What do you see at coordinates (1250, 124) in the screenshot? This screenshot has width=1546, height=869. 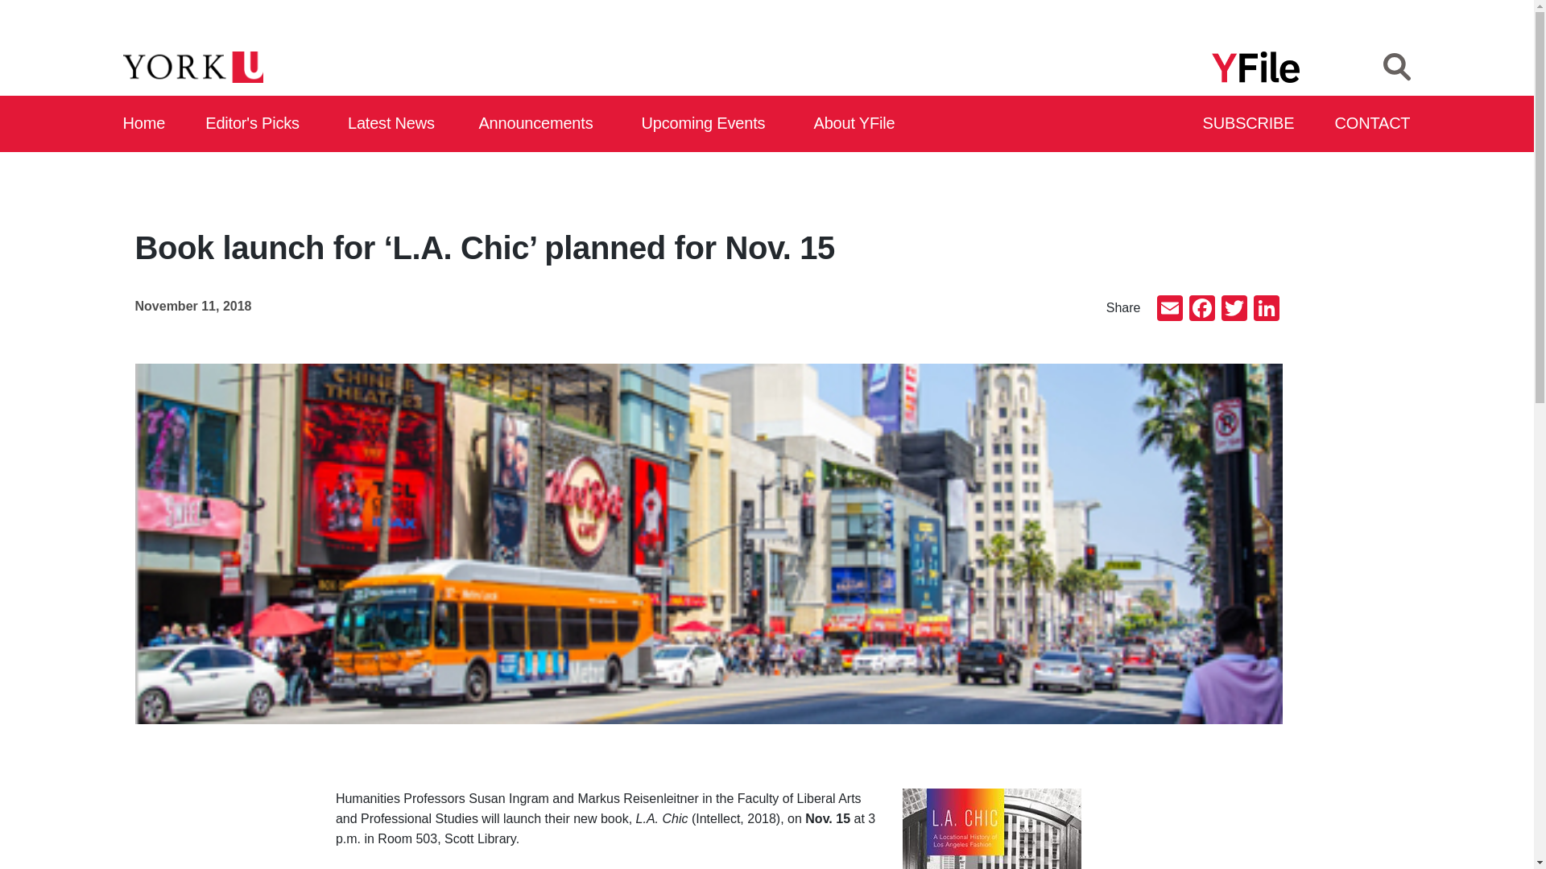 I see `SUBSCRIBE` at bounding box center [1250, 124].